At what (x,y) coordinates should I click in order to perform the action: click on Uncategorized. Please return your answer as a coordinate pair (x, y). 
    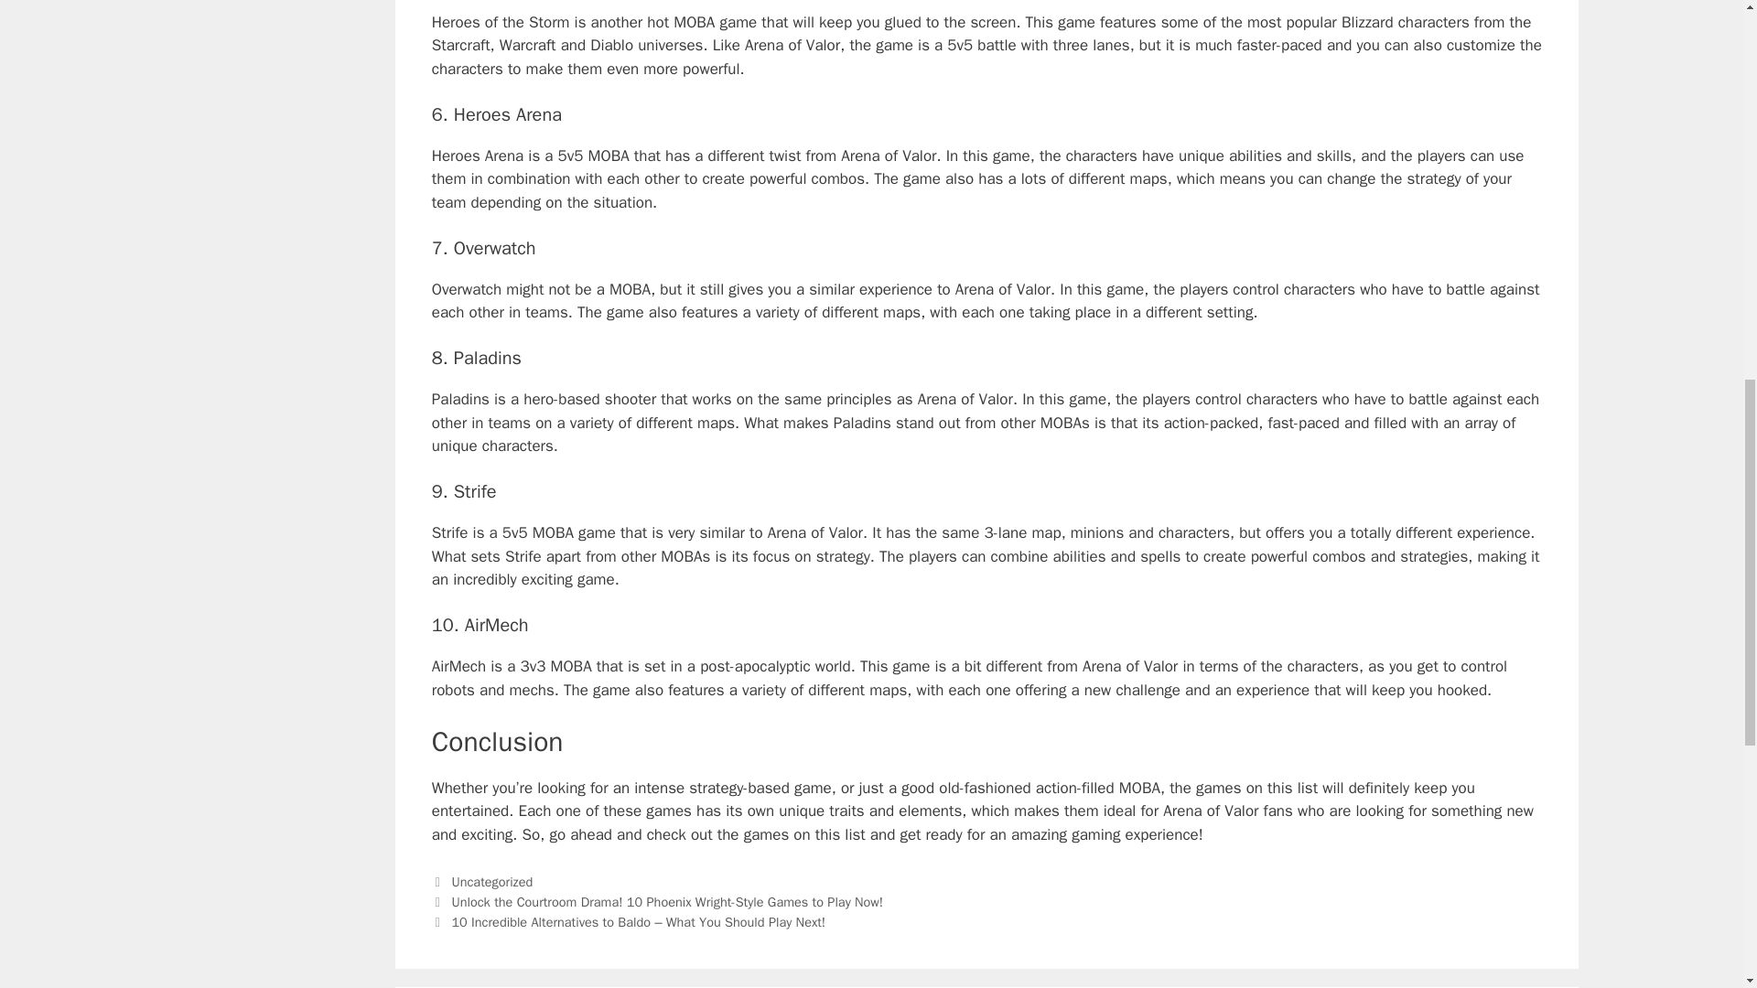
    Looking at the image, I should click on (491, 882).